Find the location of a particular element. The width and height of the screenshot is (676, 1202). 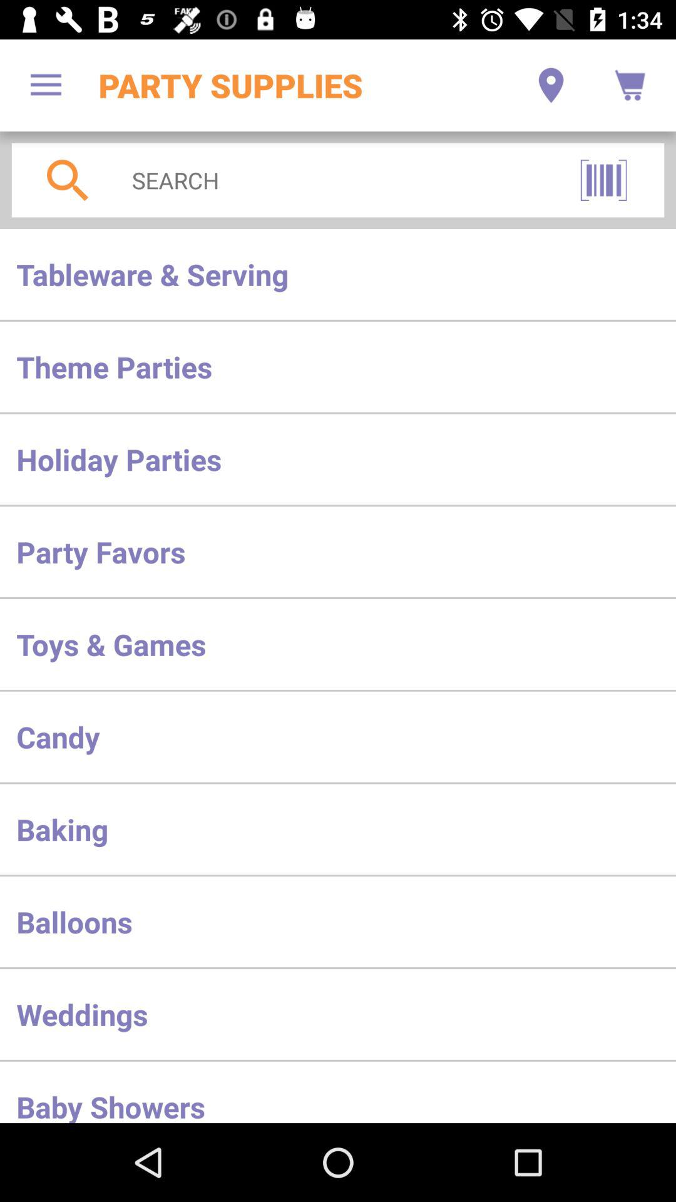

click the item next to the party supplies item is located at coordinates (46, 85).